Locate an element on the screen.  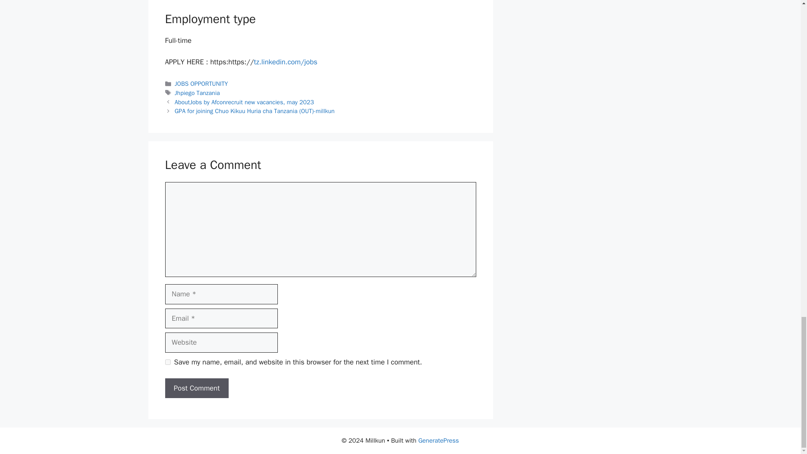
Jhpiego Tanzania is located at coordinates (198, 92).